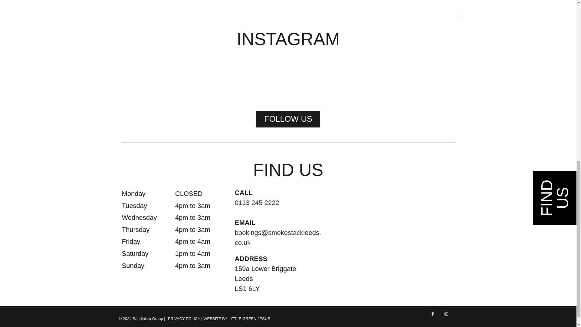 This screenshot has width=581, height=327. What do you see at coordinates (390, 238) in the screenshot?
I see `Smokestack, 159A Lower Briggate, Leeds LS1 6LY` at bounding box center [390, 238].